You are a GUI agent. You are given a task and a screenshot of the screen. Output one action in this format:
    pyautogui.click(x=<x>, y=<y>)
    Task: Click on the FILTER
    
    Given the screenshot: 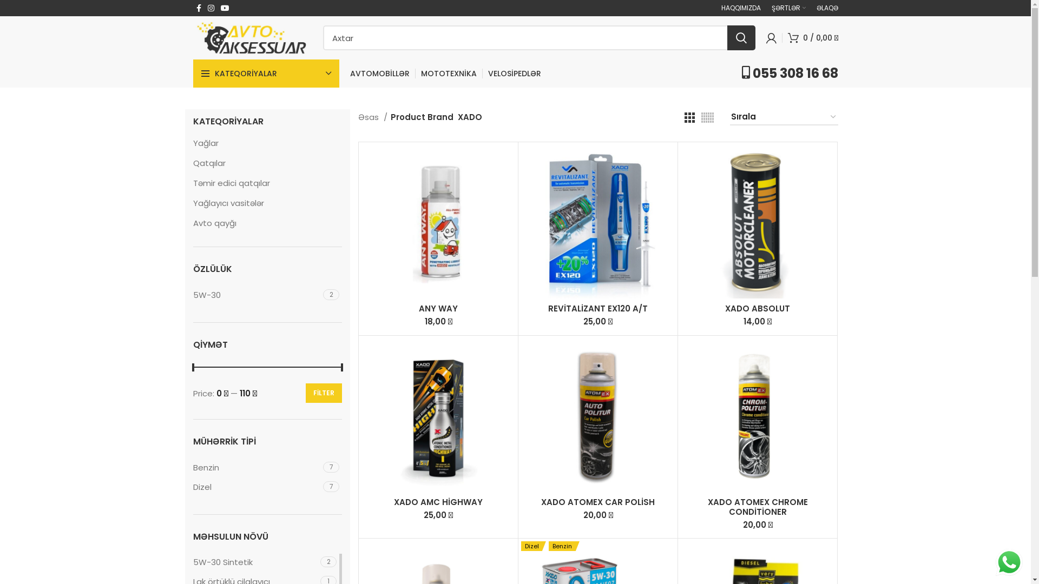 What is the action you would take?
    pyautogui.click(x=324, y=393)
    